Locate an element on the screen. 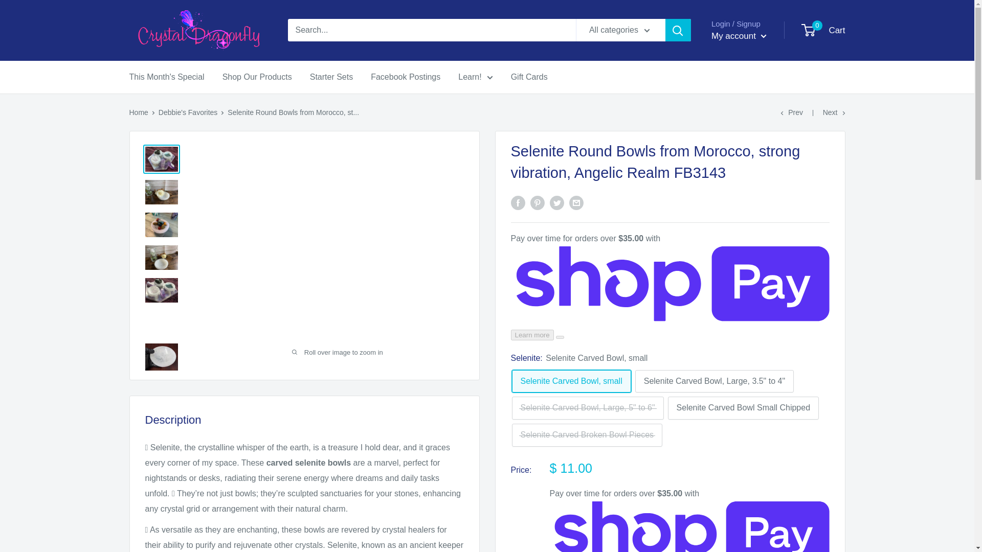 The width and height of the screenshot is (982, 552). Crystal Dragonfly Shoppe is located at coordinates (197, 31).